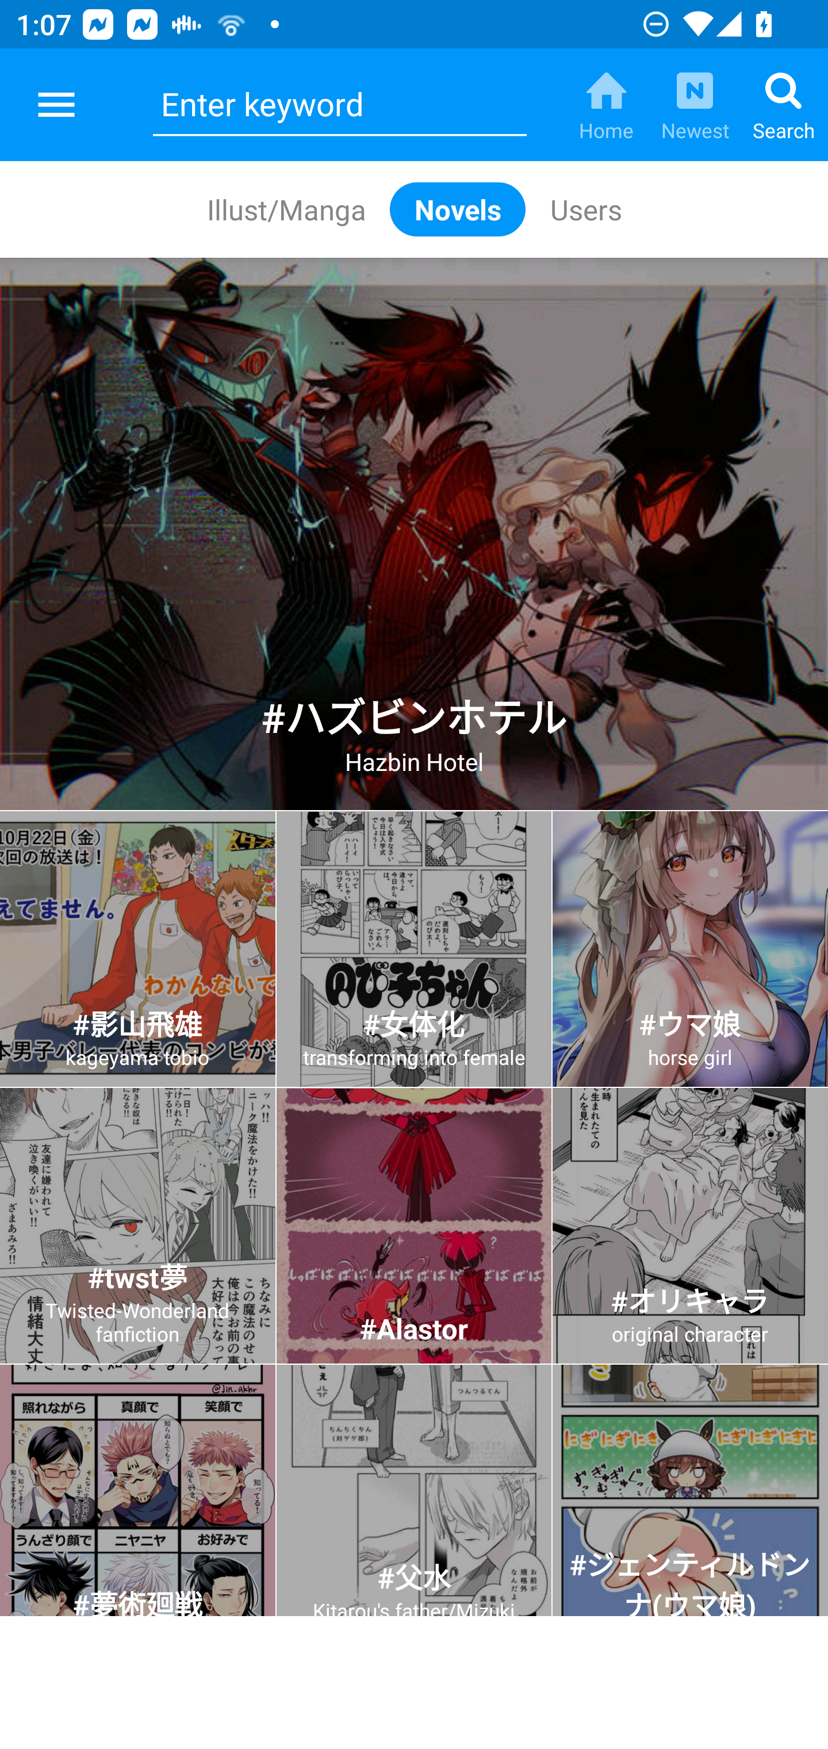 This screenshot has height=1749, width=828. I want to click on pixiv, so click(56, 105).